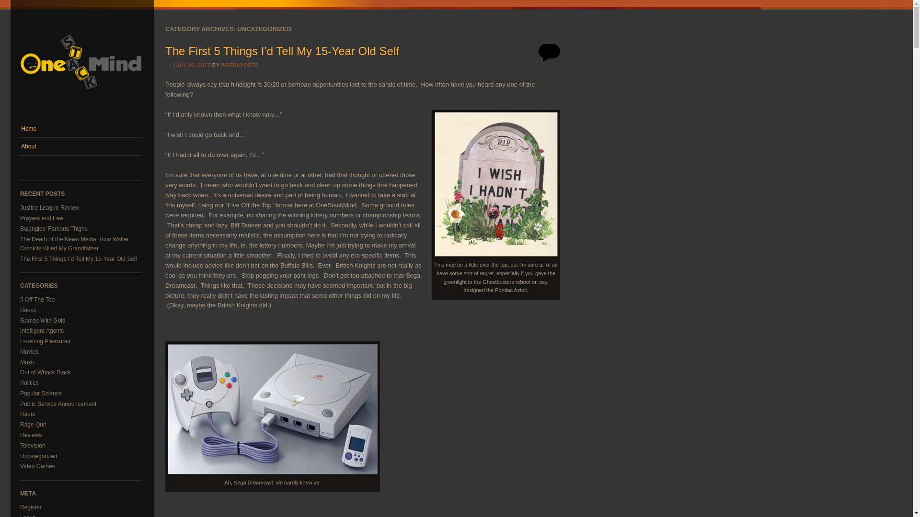  I want to click on 5 Off The Top, so click(37, 299).